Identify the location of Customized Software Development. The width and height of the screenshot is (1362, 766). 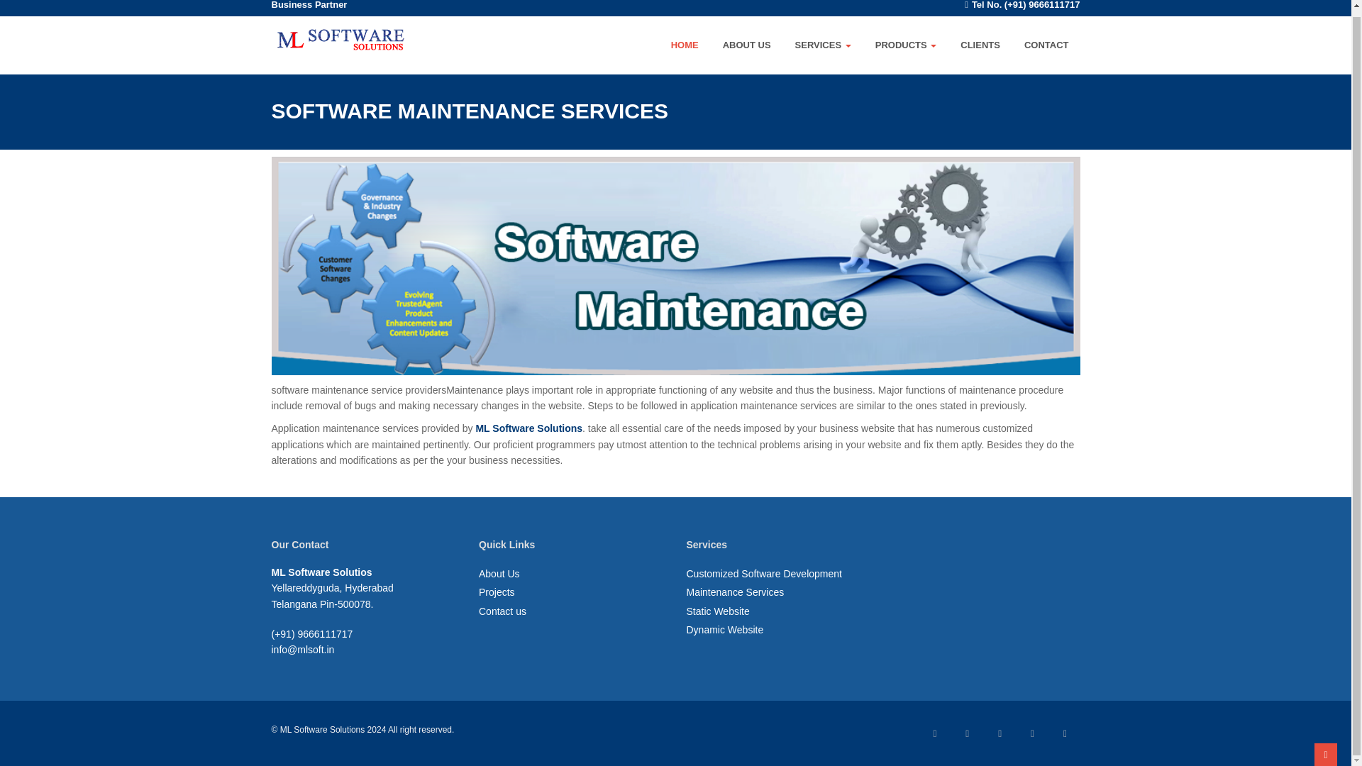
(763, 573).